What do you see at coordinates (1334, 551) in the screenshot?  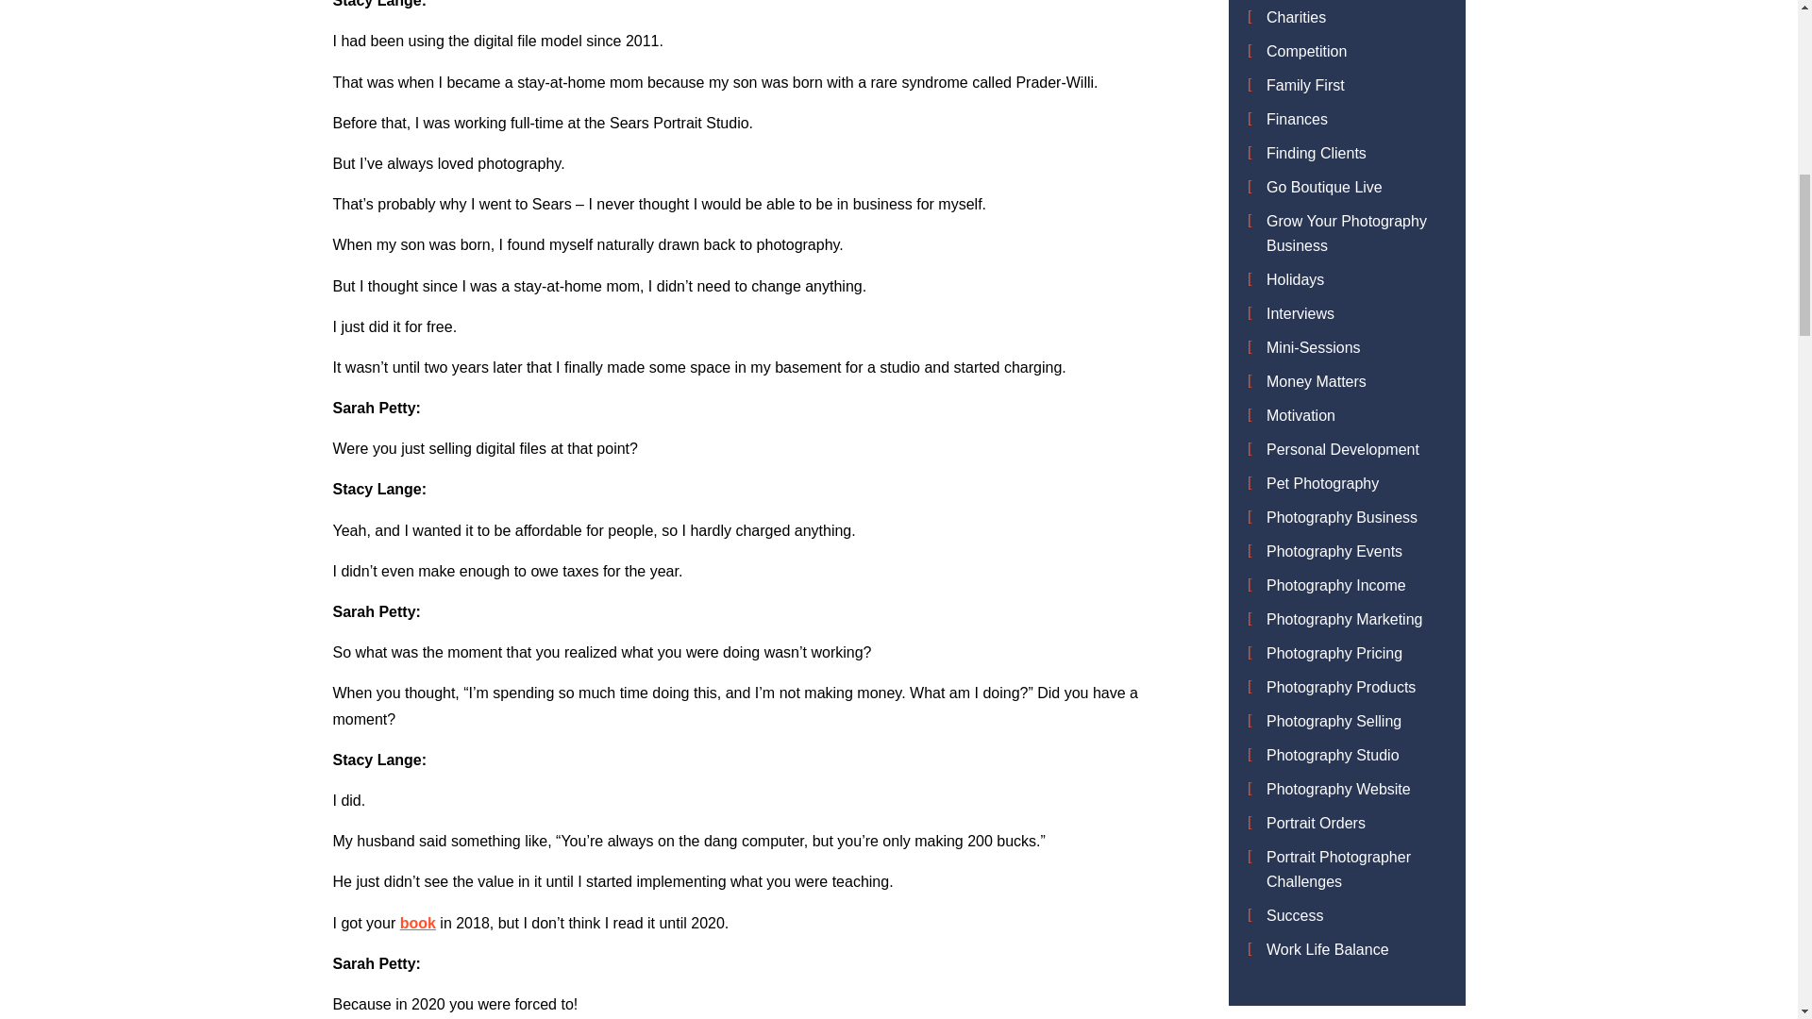 I see `Photography Events` at bounding box center [1334, 551].